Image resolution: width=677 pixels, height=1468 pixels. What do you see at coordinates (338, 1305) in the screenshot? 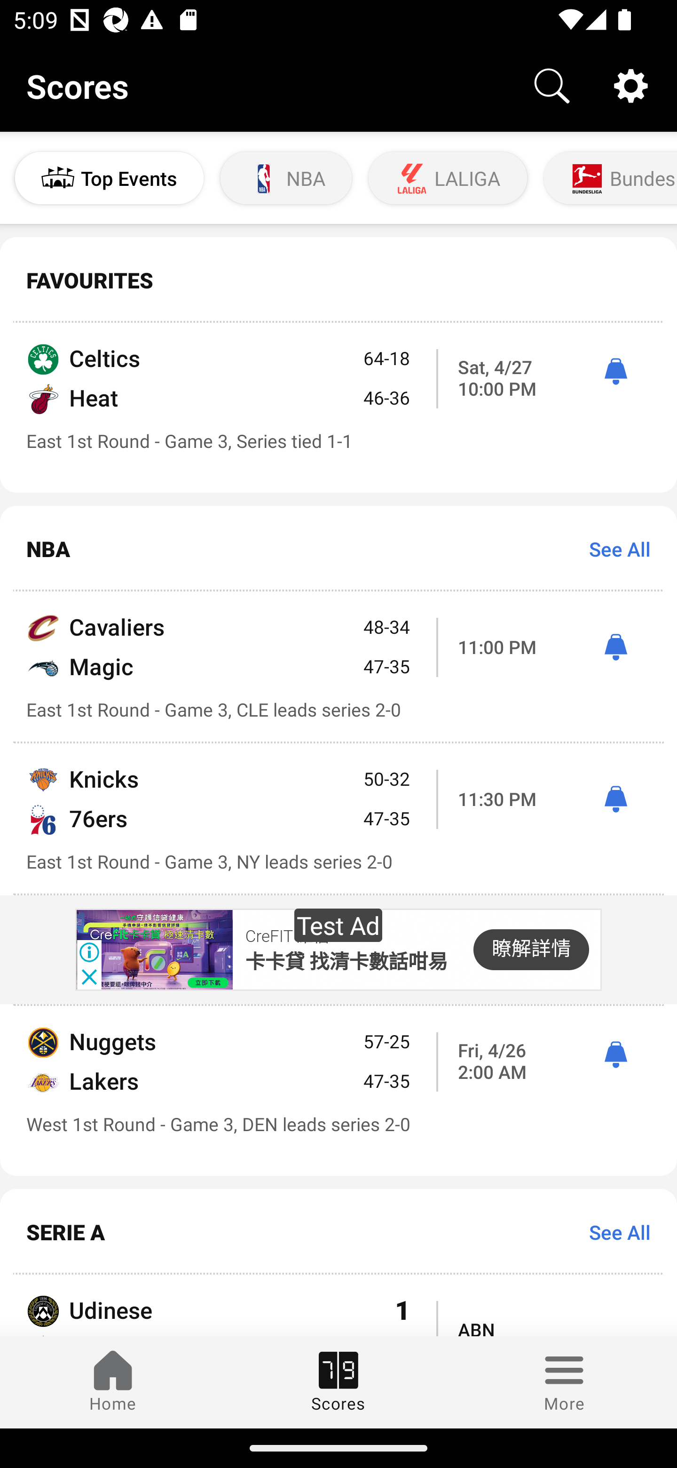
I see `Udinese 1 1 ABN` at bounding box center [338, 1305].